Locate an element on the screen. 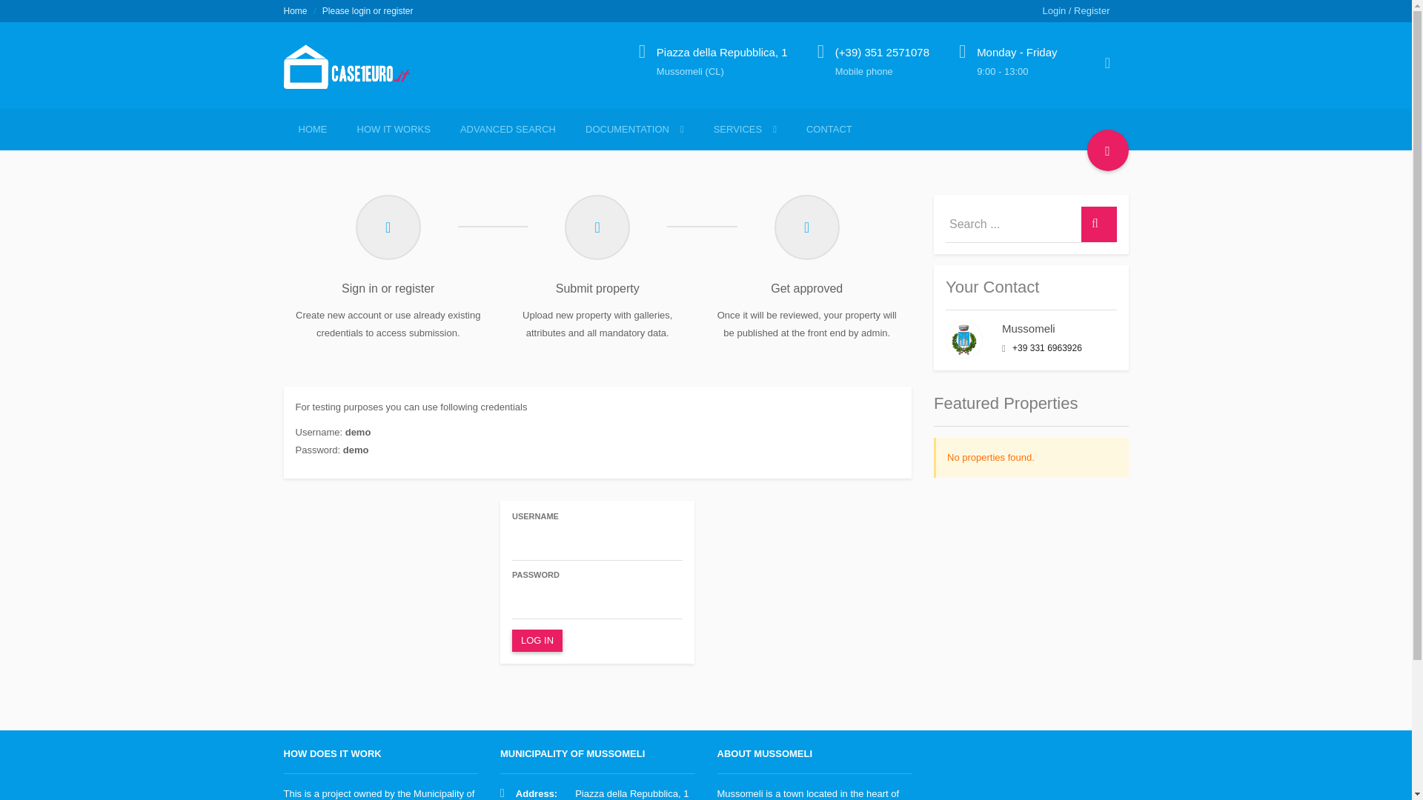 The height and width of the screenshot is (800, 1423). HOME is located at coordinates (312, 129).